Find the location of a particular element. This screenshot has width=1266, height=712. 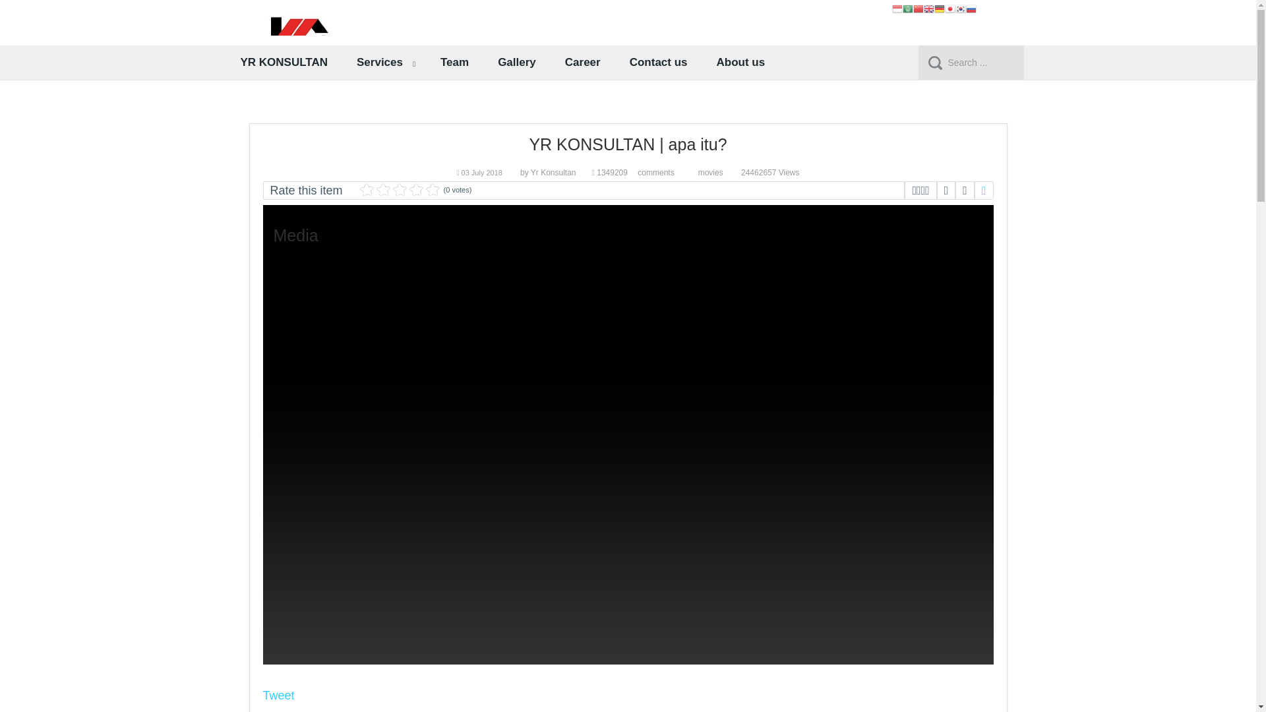

4 stars out of 5 is located at coordinates (391, 190).